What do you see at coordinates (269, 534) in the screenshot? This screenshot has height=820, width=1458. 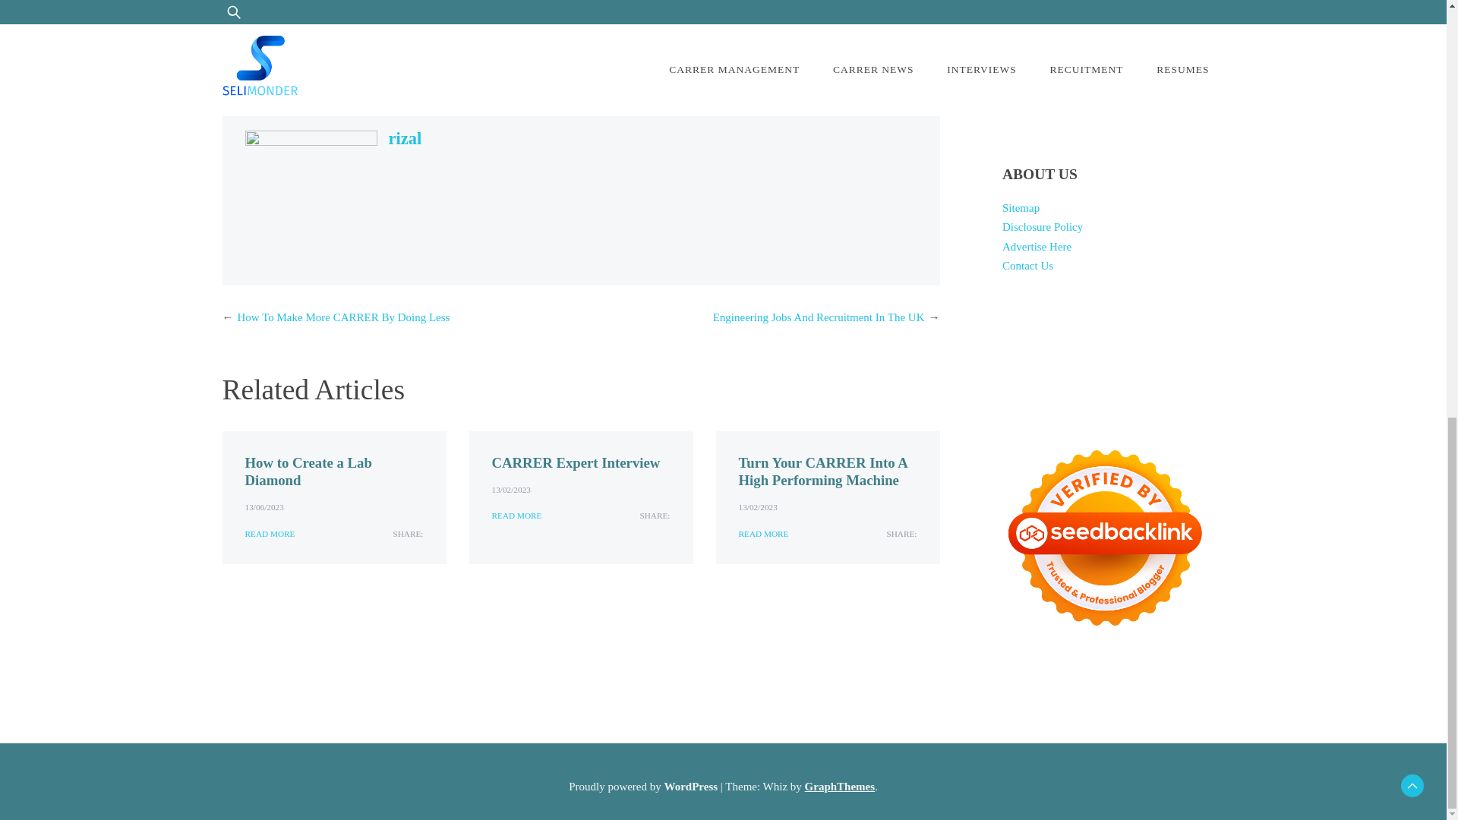 I see `READ MORE` at bounding box center [269, 534].